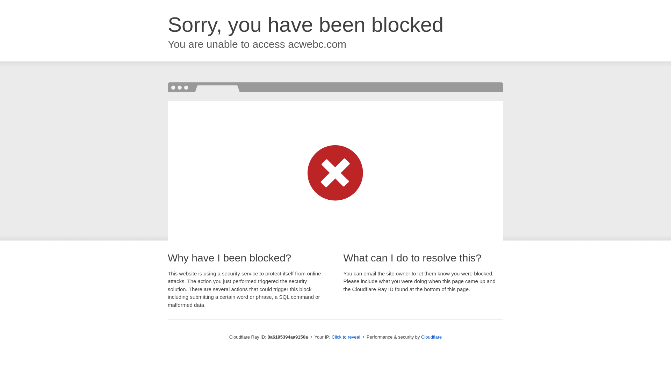  Describe the element at coordinates (431, 337) in the screenshot. I see `Cloudflare` at that location.